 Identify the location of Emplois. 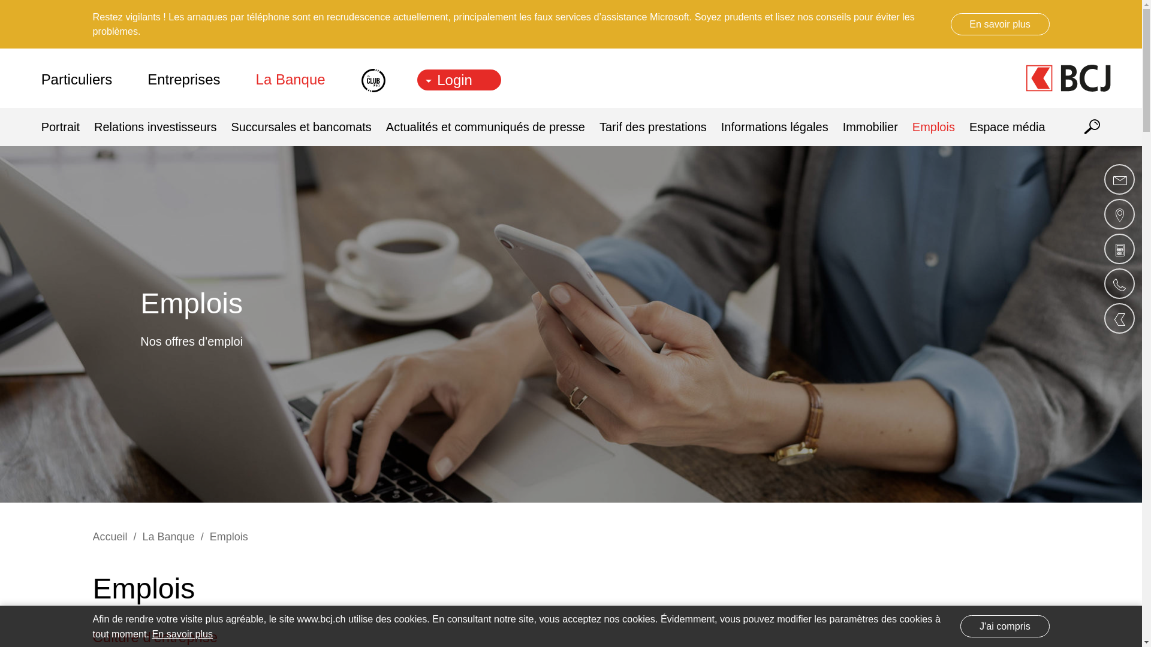
(229, 537).